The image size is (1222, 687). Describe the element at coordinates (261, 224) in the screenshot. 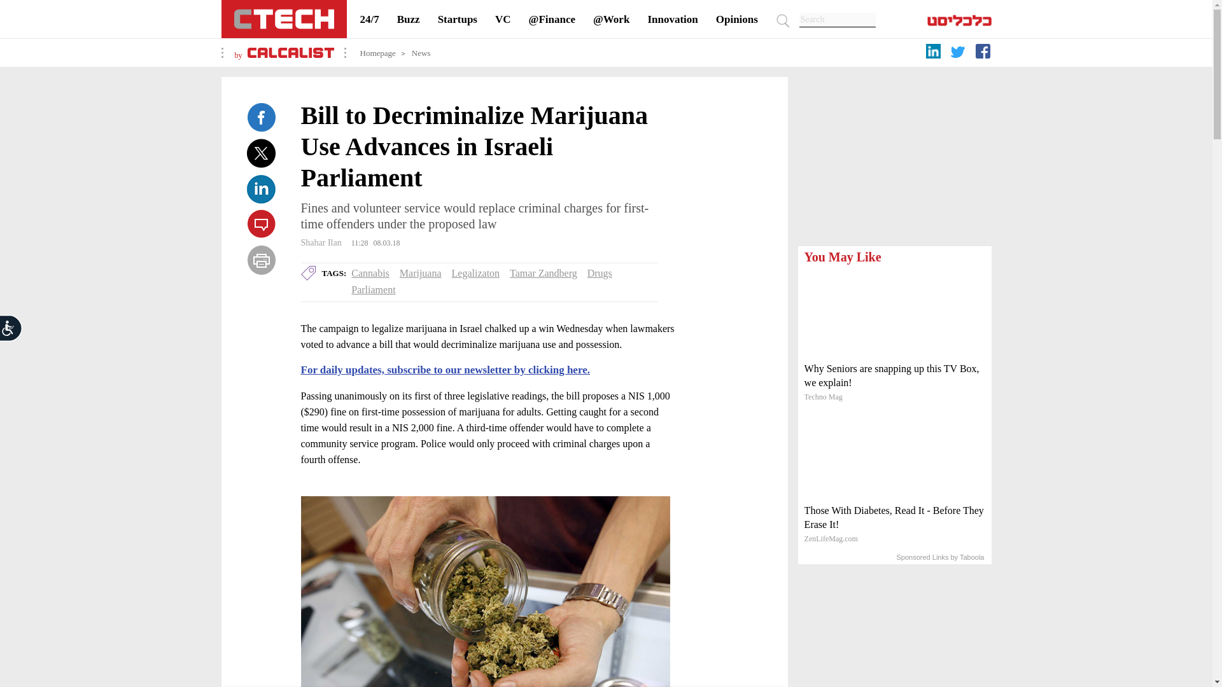

I see `Talkback` at that location.